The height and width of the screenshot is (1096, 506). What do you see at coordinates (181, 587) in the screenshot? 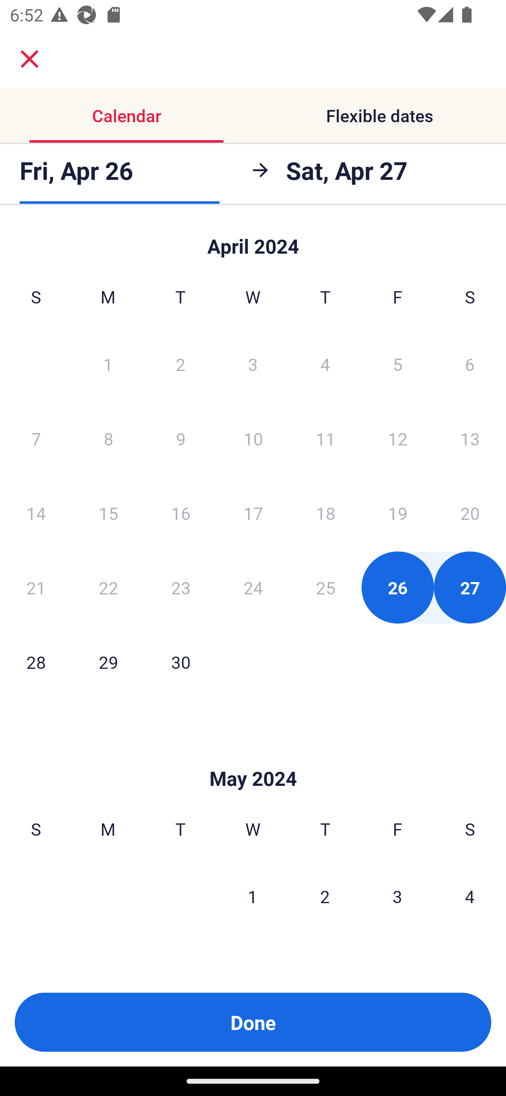
I see `23 Tuesday, April 23, 2024` at bounding box center [181, 587].